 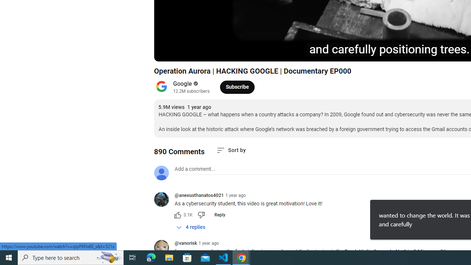 What do you see at coordinates (237, 87) in the screenshot?
I see `Subscribe to Google.` at bounding box center [237, 87].